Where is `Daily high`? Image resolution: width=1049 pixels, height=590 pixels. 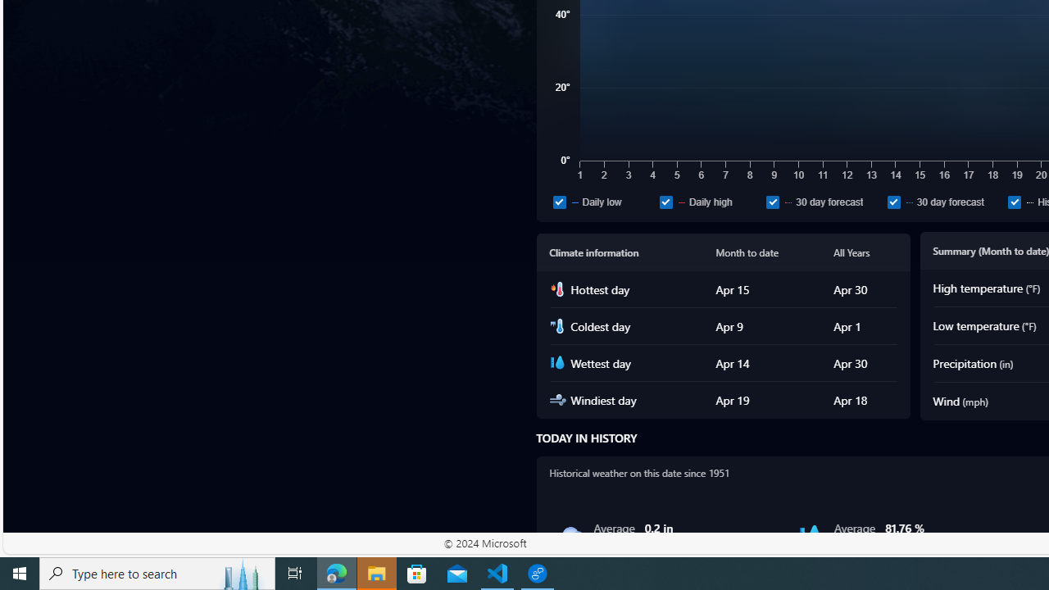
Daily high is located at coordinates (665, 202).